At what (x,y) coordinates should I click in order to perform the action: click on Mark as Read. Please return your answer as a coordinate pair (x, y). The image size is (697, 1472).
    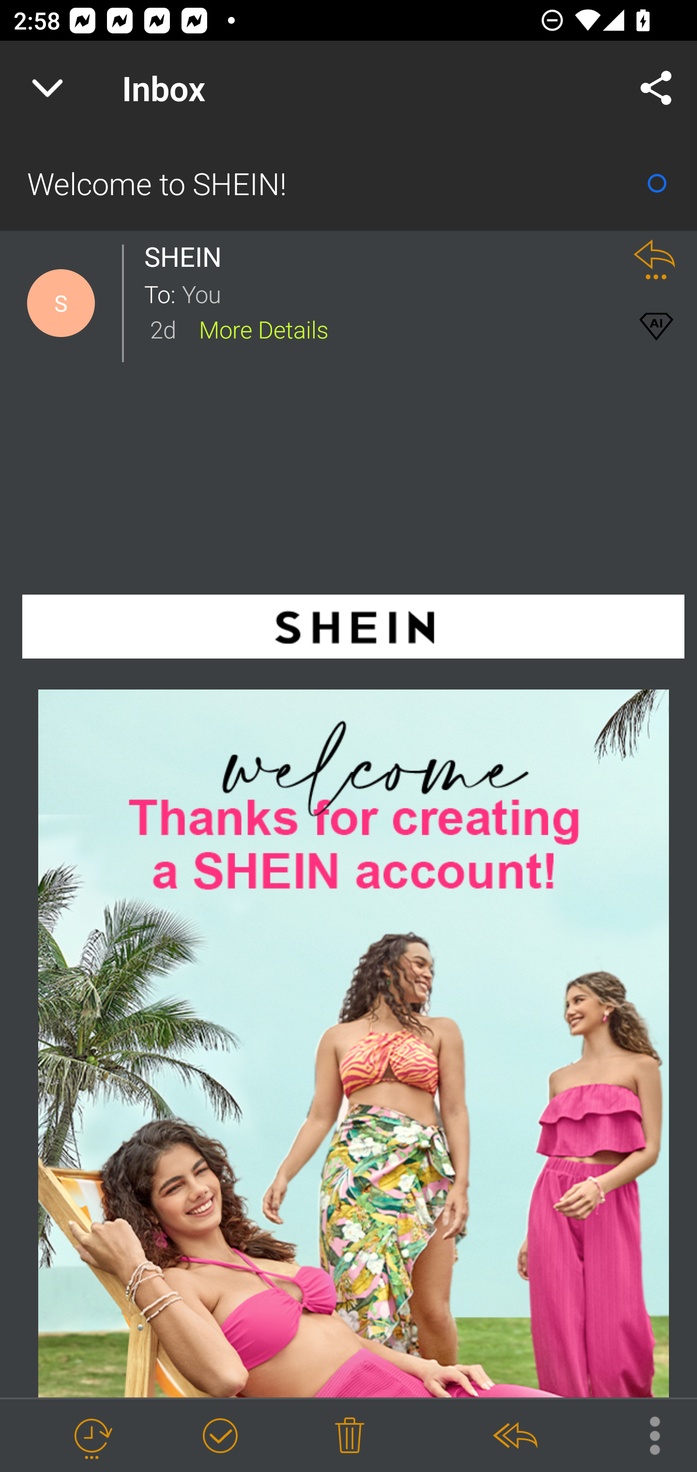
    Looking at the image, I should click on (657, 183).